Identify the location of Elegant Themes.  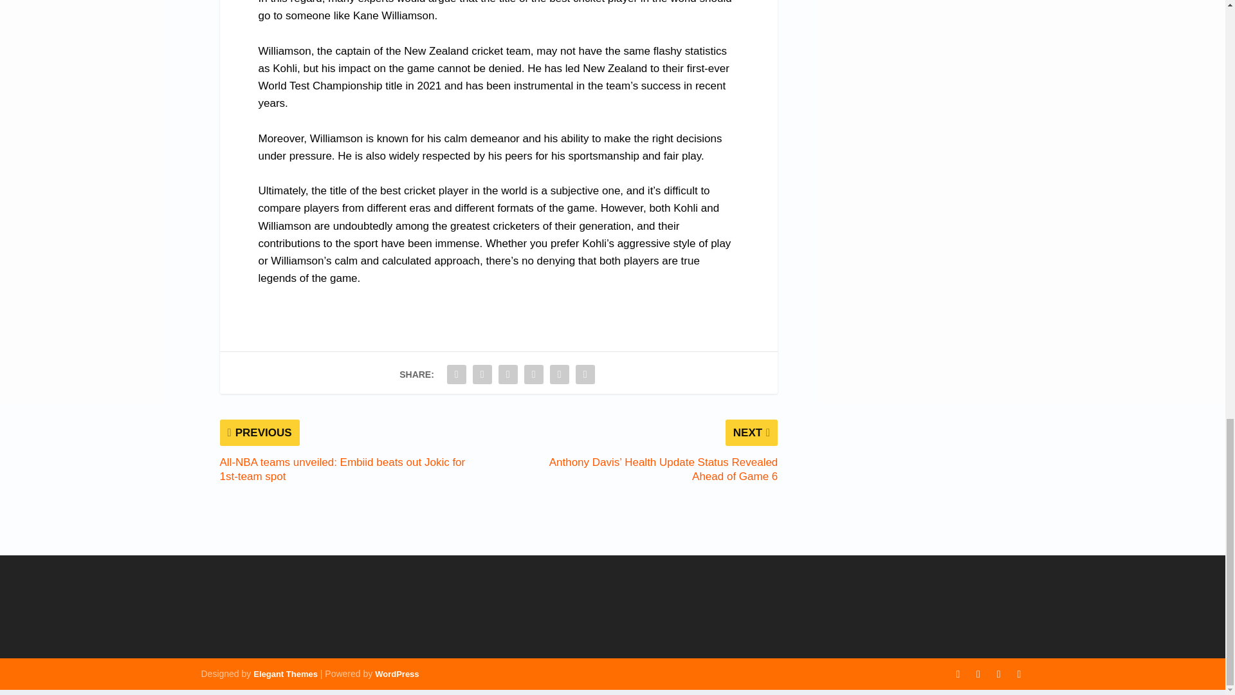
(285, 674).